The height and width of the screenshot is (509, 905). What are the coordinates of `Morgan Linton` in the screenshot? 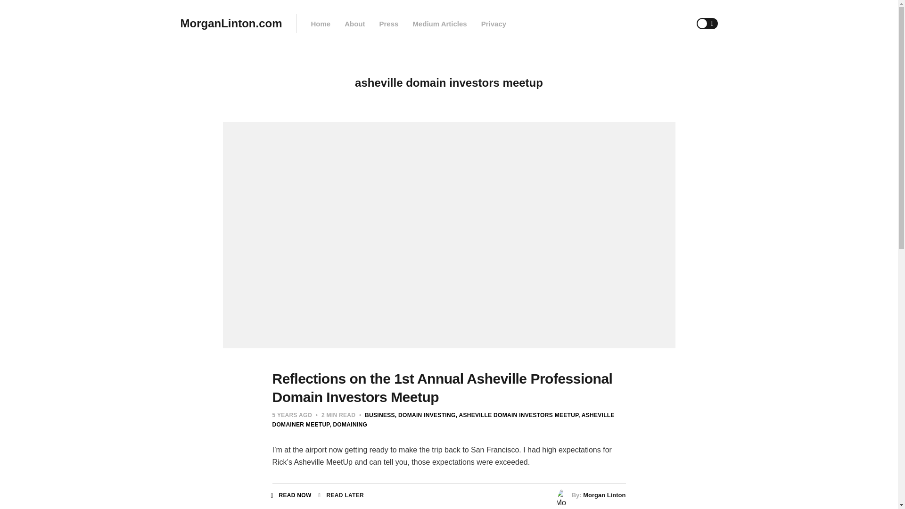 It's located at (604, 495).